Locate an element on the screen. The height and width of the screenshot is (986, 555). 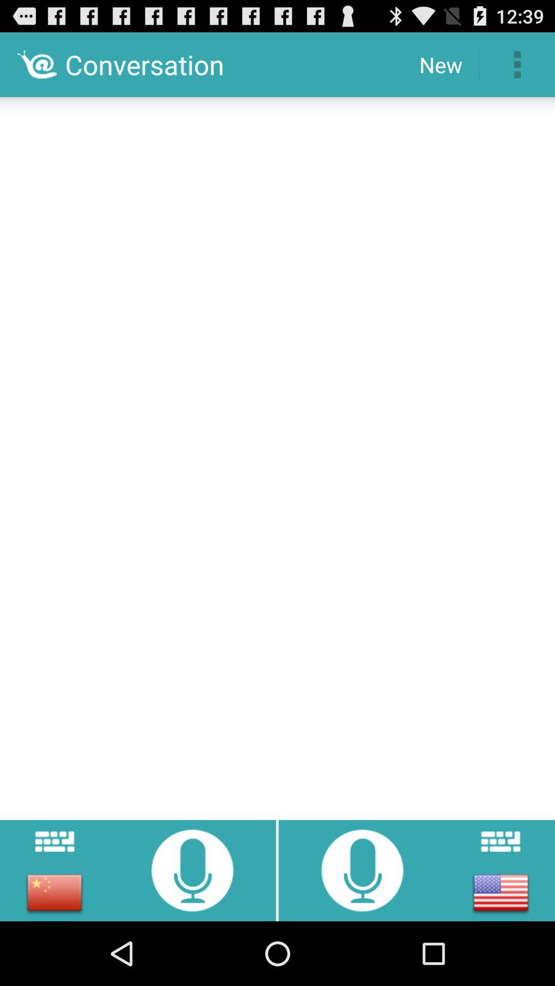
record voice message is located at coordinates (362, 870).